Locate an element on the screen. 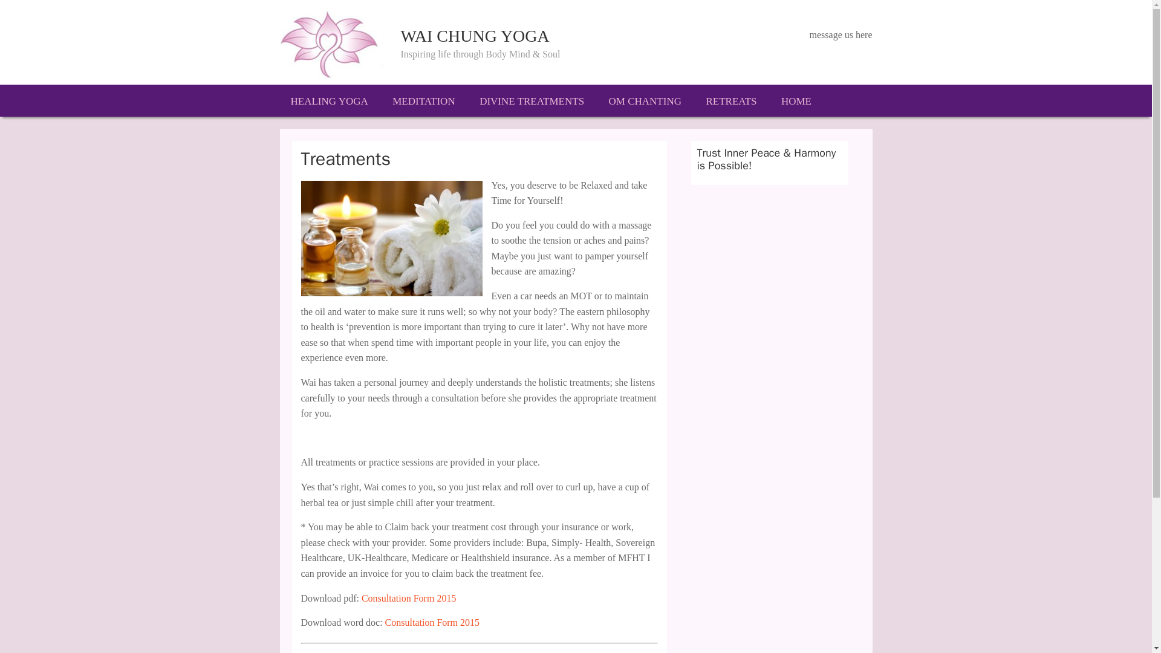 This screenshot has height=653, width=1161. Consultation Form 2015 is located at coordinates (432, 622).